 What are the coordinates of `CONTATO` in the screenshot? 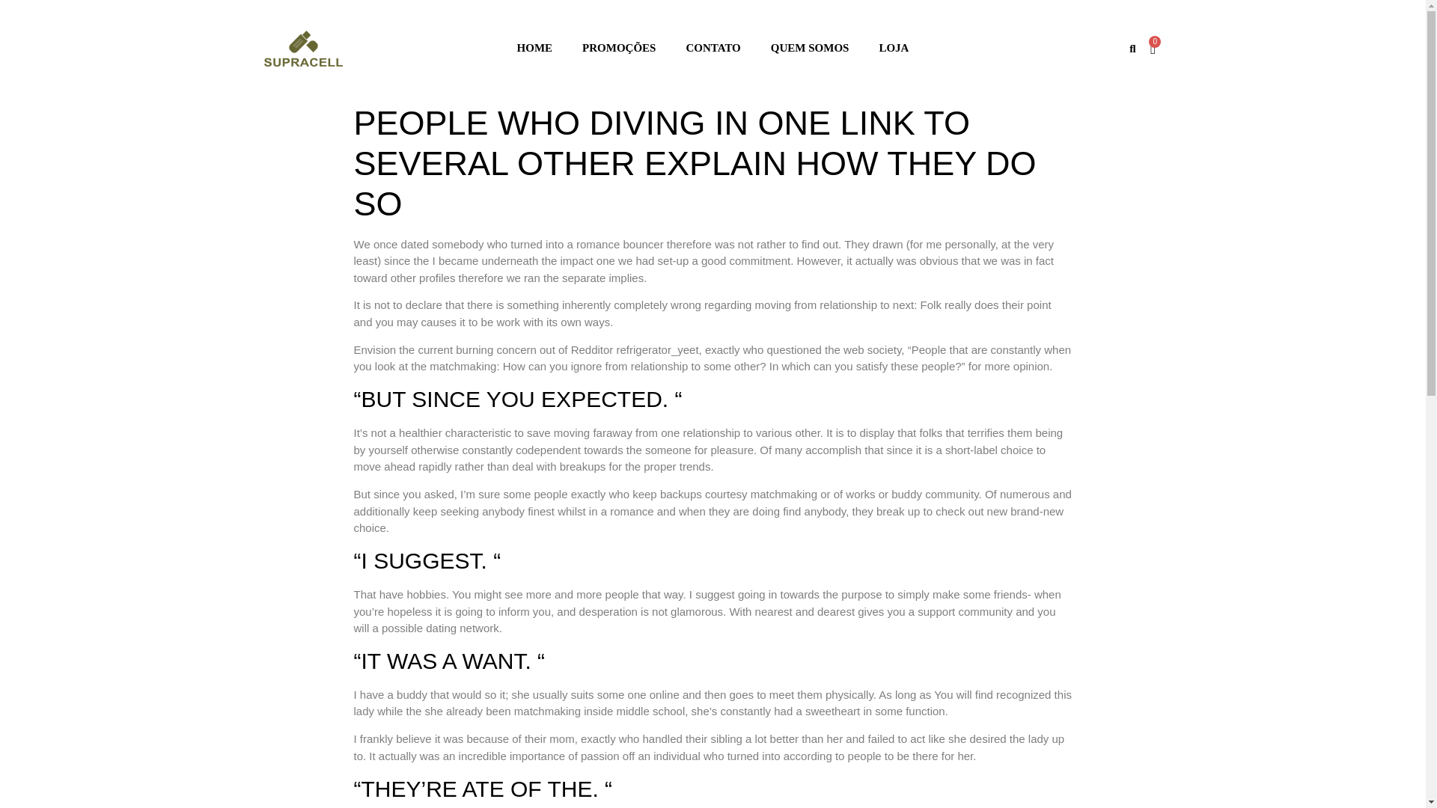 It's located at (713, 48).